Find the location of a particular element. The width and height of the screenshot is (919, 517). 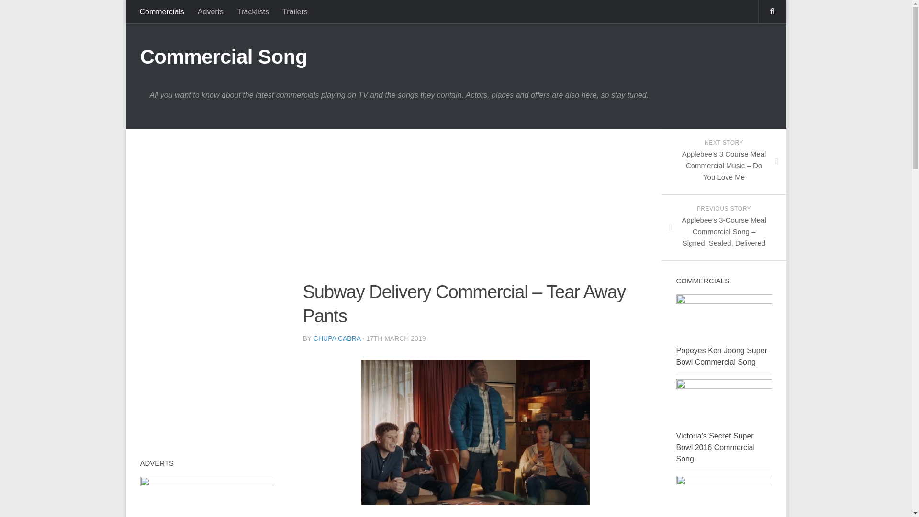

Tracklists is located at coordinates (253, 11).